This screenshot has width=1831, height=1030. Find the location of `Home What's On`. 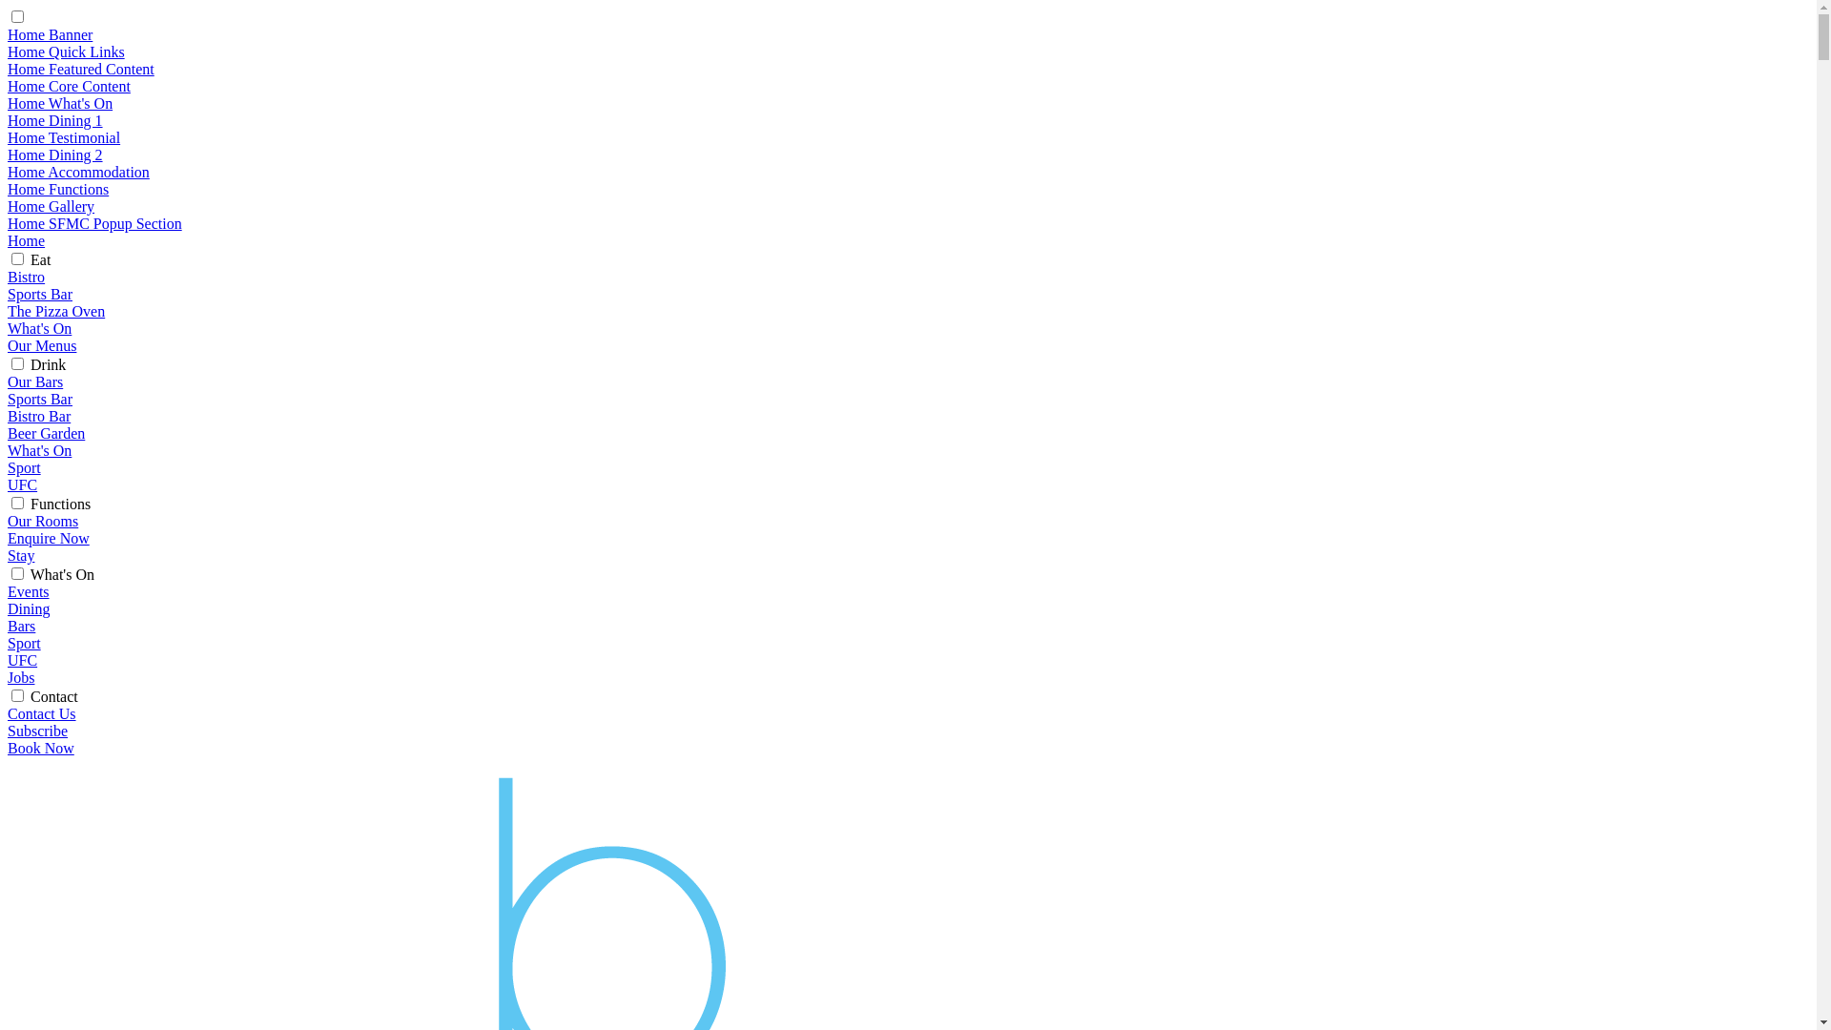

Home What's On is located at coordinates (60, 103).